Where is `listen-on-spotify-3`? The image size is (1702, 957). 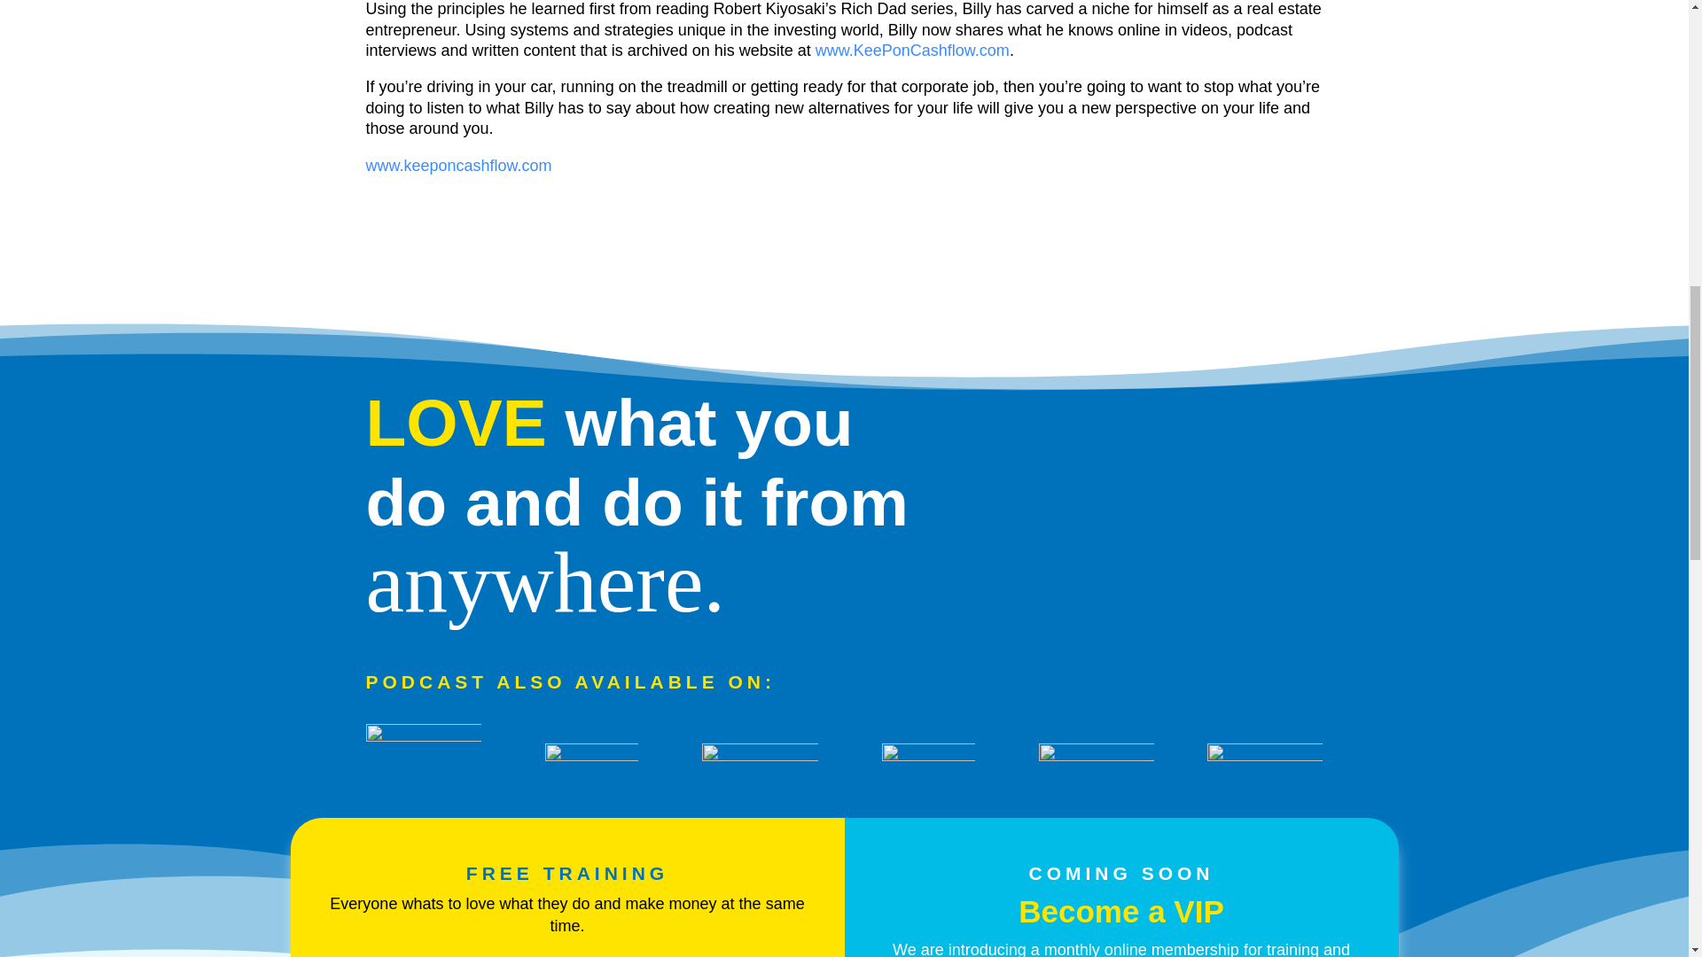
listen-on-spotify-3 is located at coordinates (927, 761).